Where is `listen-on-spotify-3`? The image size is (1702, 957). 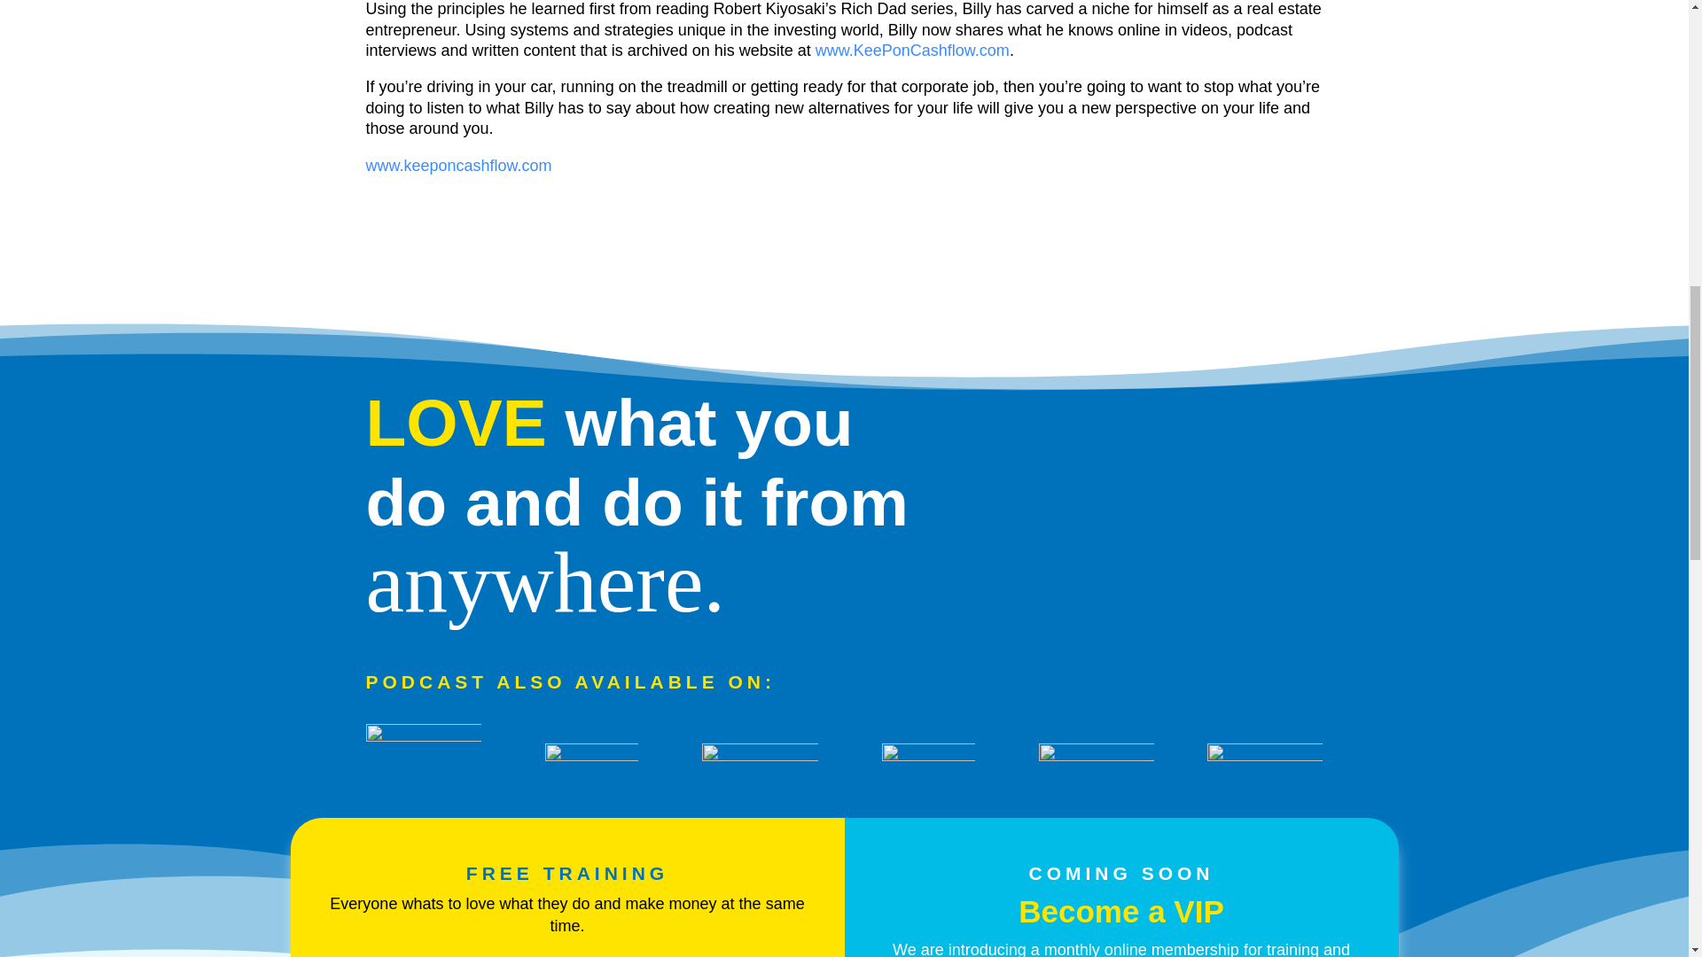
listen-on-spotify-3 is located at coordinates (927, 761).